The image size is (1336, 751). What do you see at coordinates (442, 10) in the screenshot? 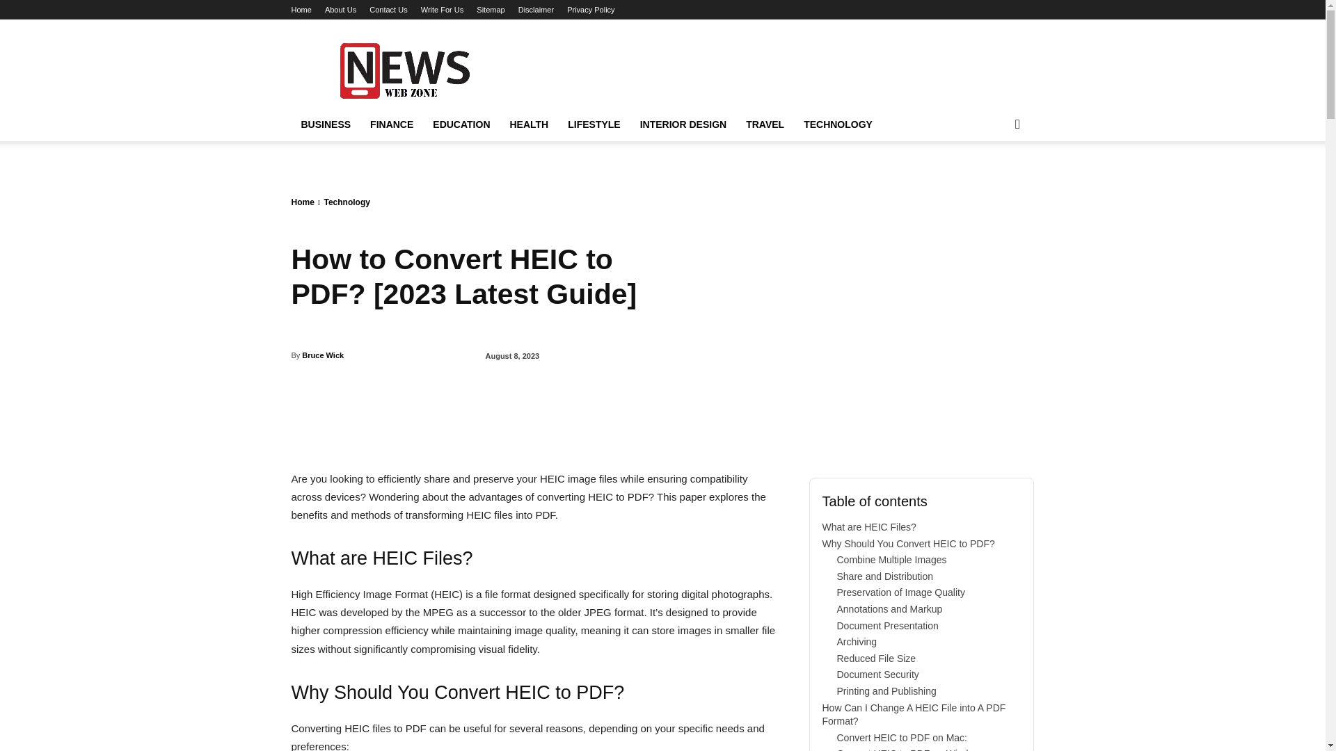
I see `Write For Us` at bounding box center [442, 10].